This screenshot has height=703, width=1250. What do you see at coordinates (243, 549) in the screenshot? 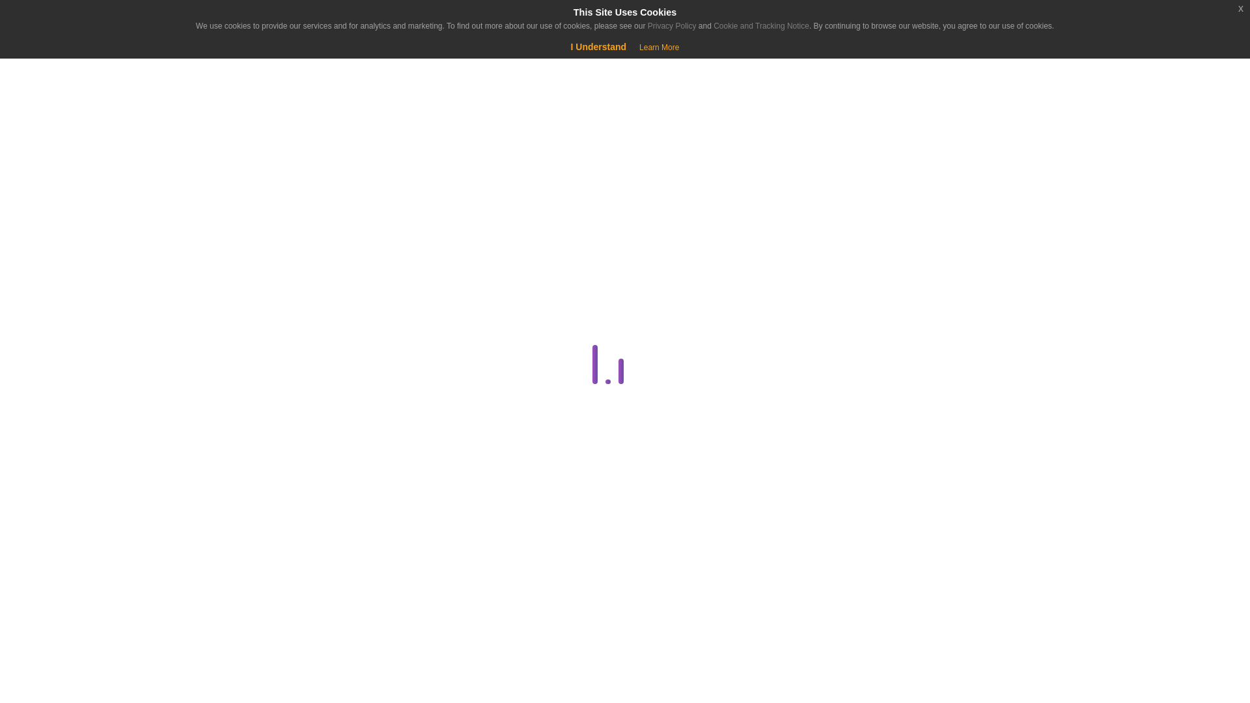
I see `FTP` at bounding box center [243, 549].